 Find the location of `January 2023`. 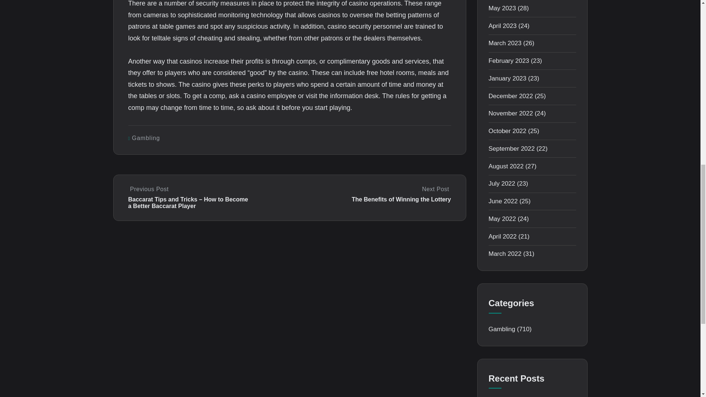

January 2023 is located at coordinates (507, 78).